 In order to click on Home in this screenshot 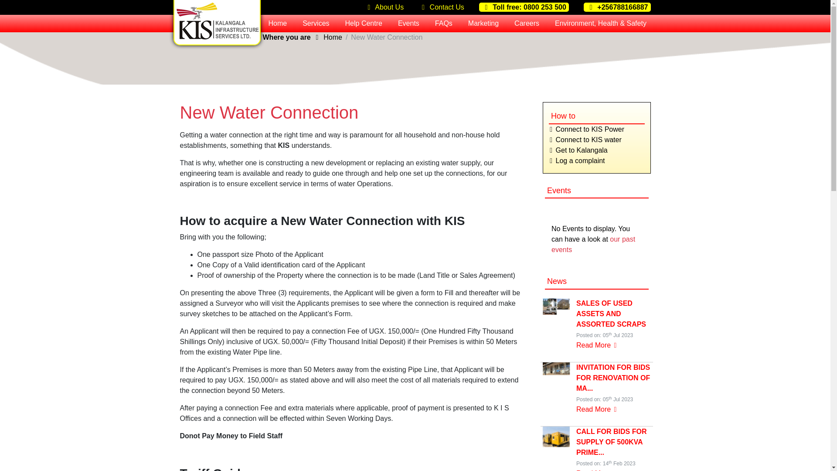, I will do `click(278, 24)`.